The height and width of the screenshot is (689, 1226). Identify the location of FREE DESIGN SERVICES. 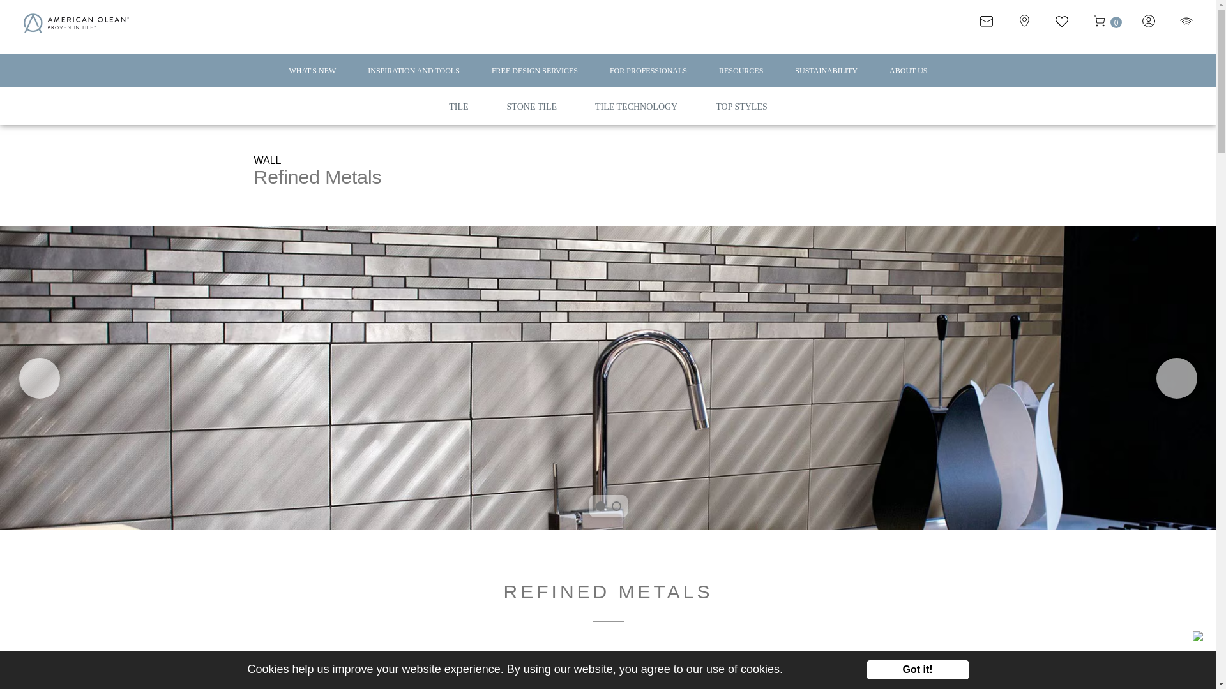
(534, 77).